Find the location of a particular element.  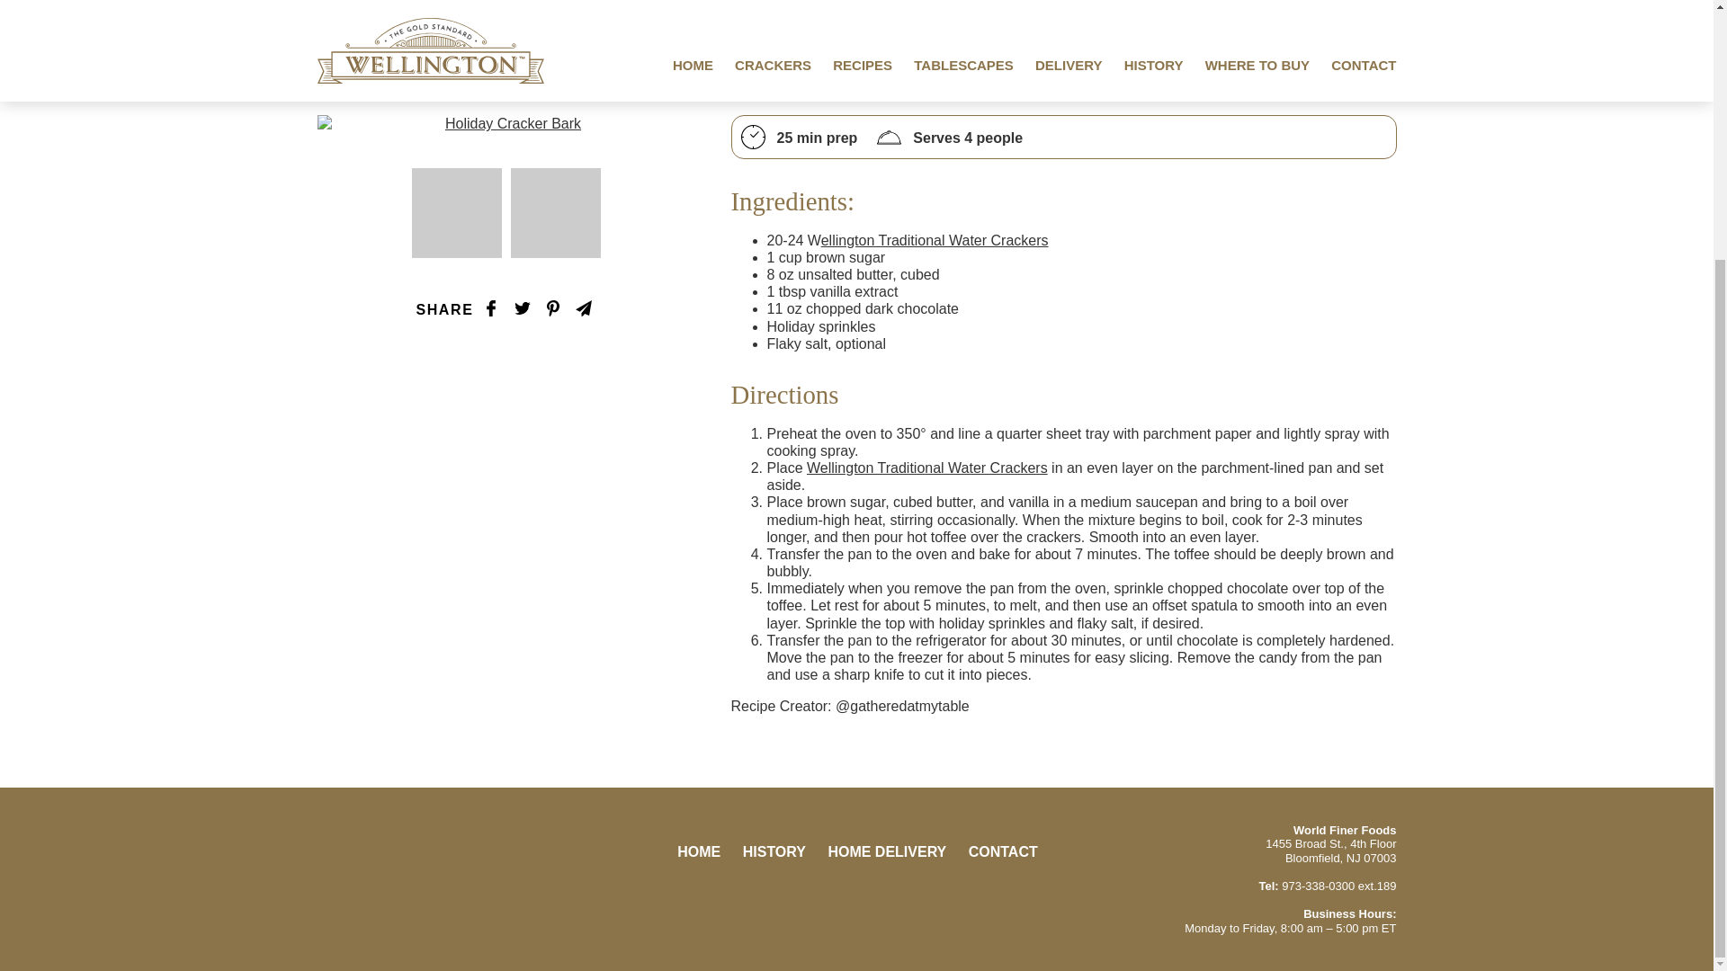

HISTORY is located at coordinates (774, 851).